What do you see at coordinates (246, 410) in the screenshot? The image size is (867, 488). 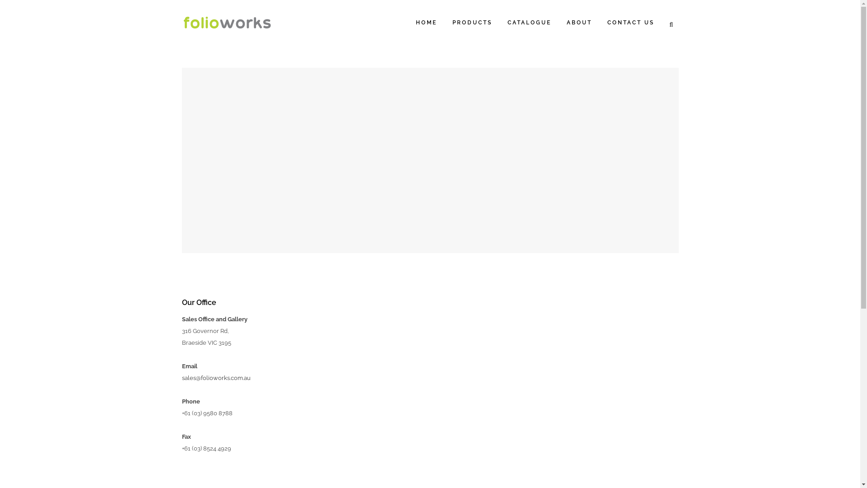 I see `Stools` at bounding box center [246, 410].